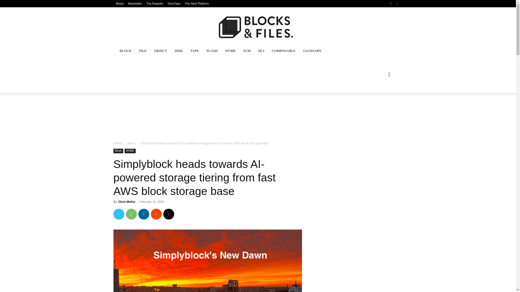 The width and height of the screenshot is (520, 292). I want to click on About, so click(120, 4).